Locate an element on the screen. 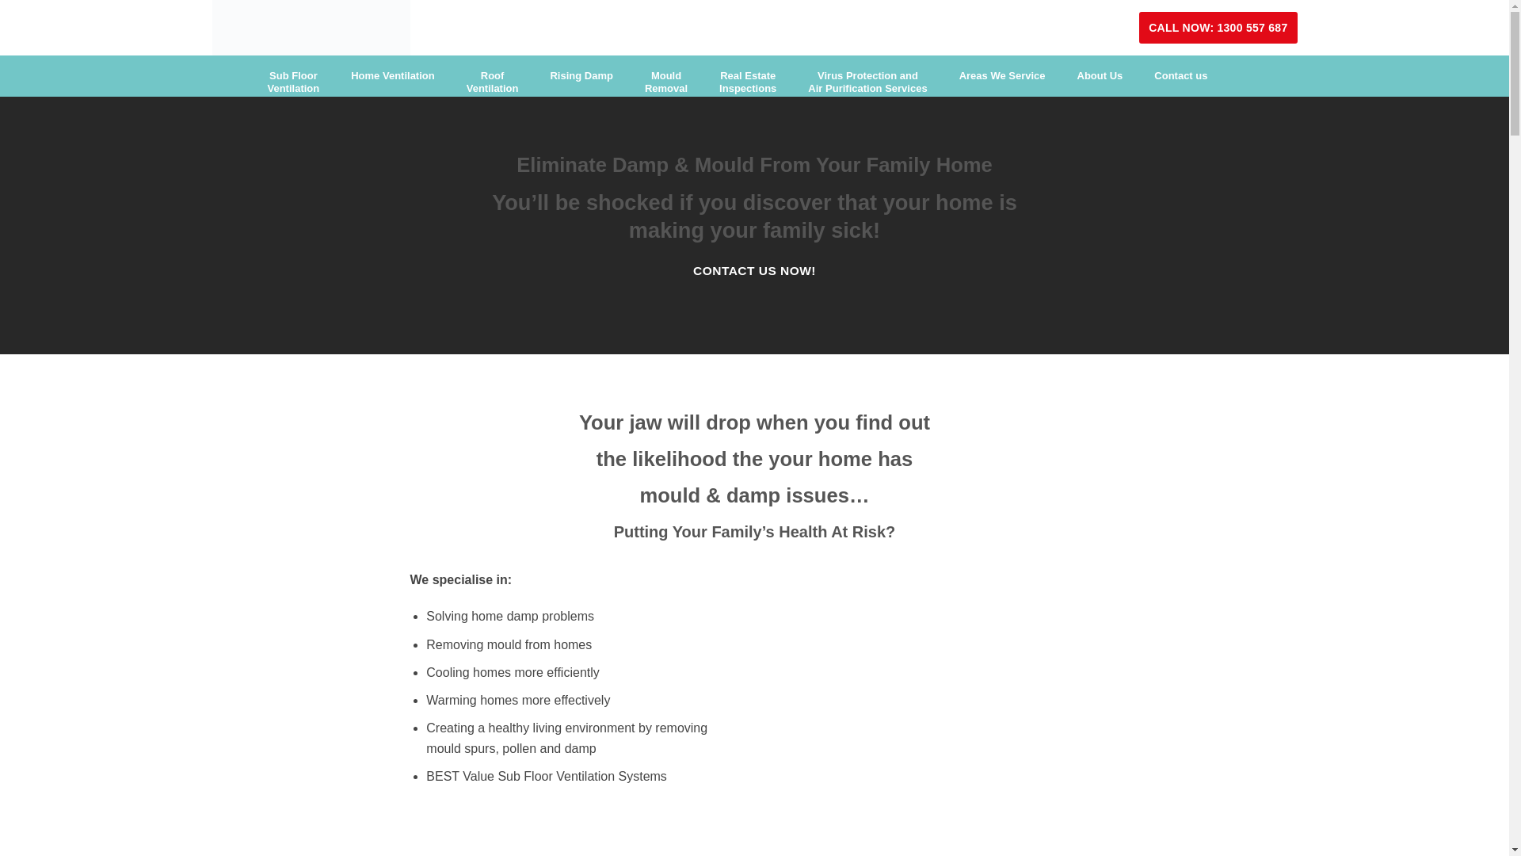 This screenshot has height=856, width=1521. Rising Damp is located at coordinates (581, 76).